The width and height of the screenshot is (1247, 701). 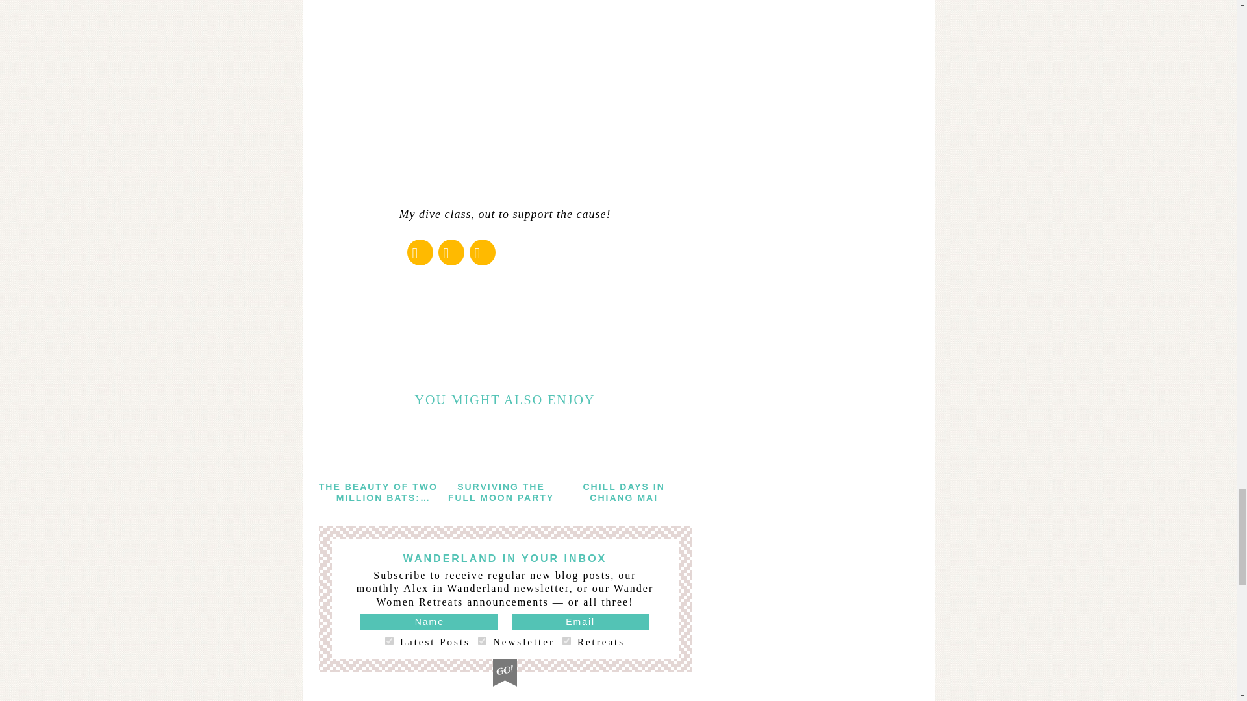 I want to click on c71dc0b433, so click(x=482, y=640).